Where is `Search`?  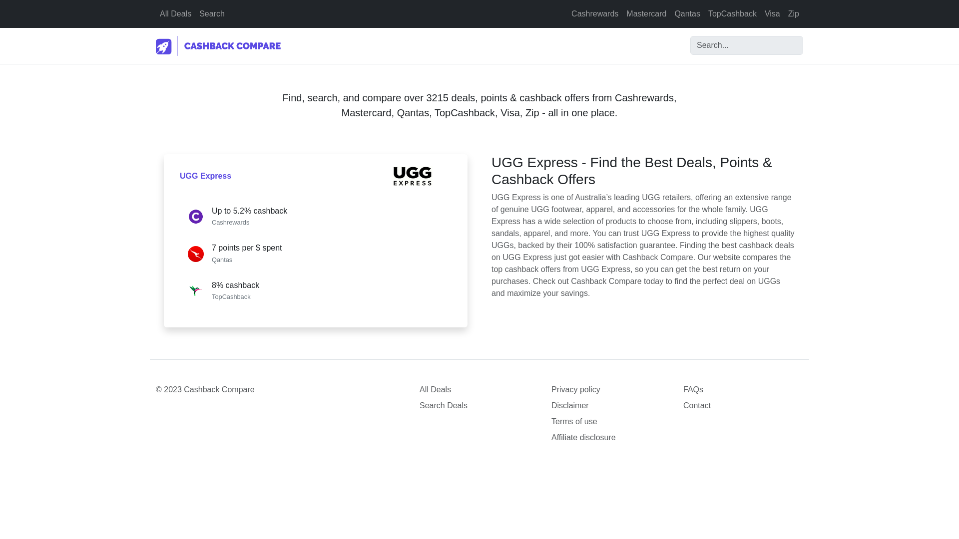
Search is located at coordinates (212, 13).